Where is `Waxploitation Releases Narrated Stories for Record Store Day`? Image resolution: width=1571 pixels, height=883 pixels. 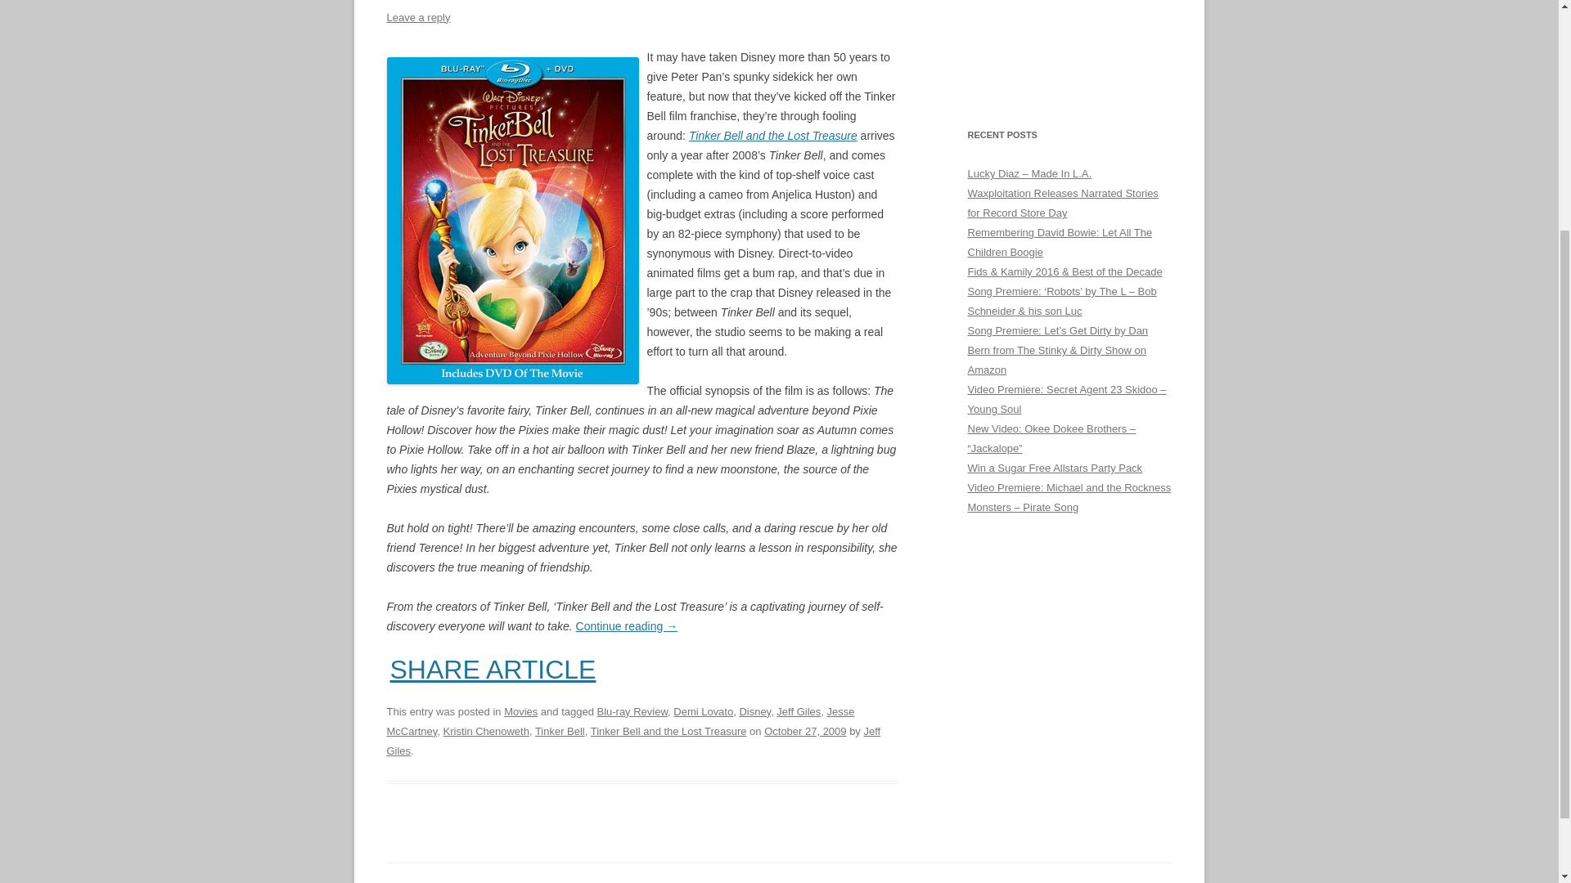 Waxploitation Releases Narrated Stories for Record Store Day is located at coordinates (1062, 203).